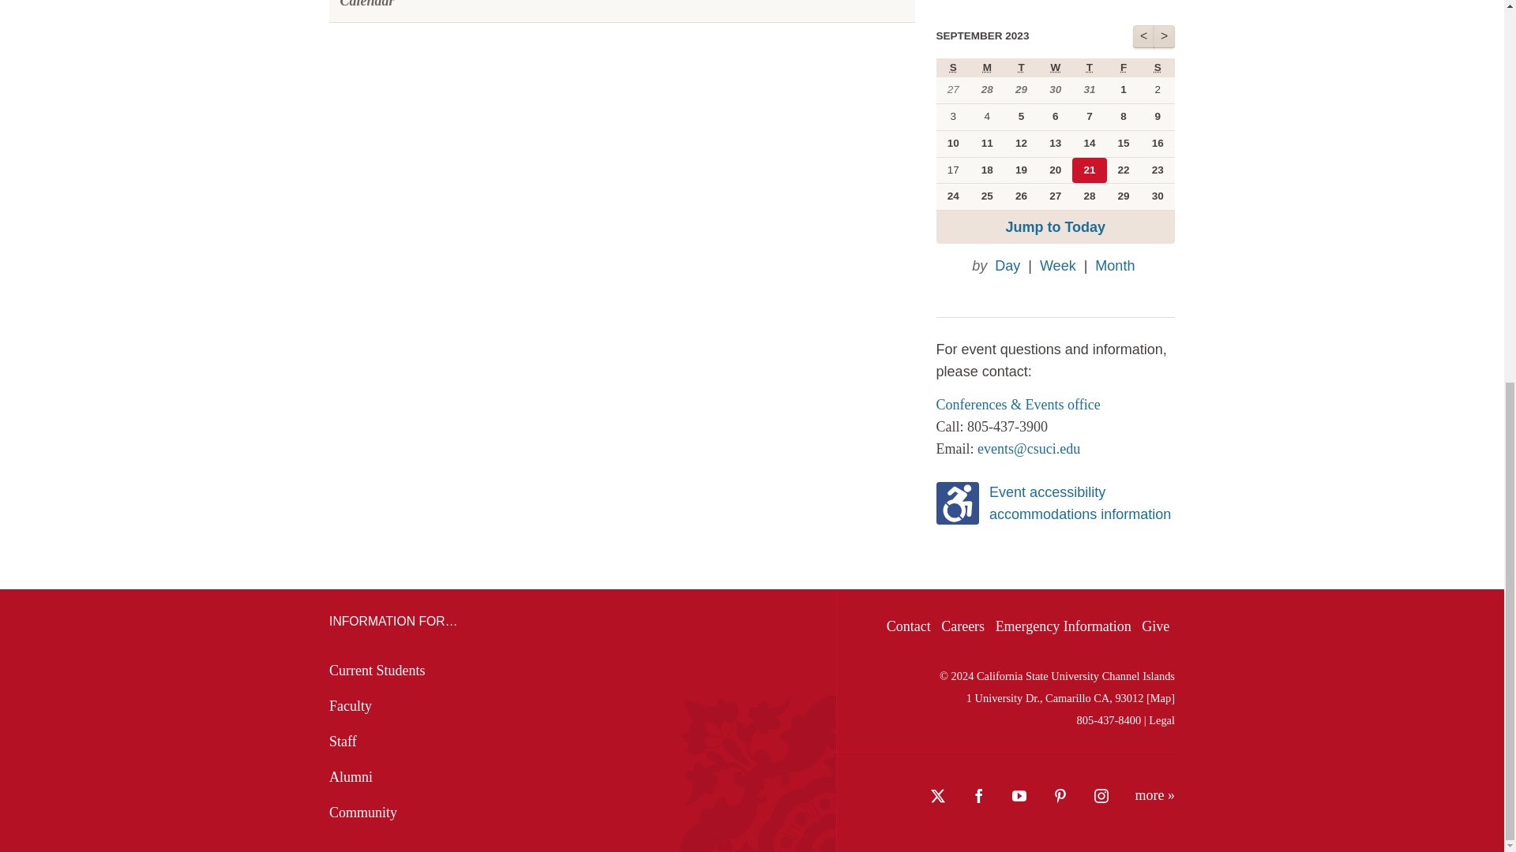 The width and height of the screenshot is (1516, 852). What do you see at coordinates (987, 90) in the screenshot?
I see `28` at bounding box center [987, 90].